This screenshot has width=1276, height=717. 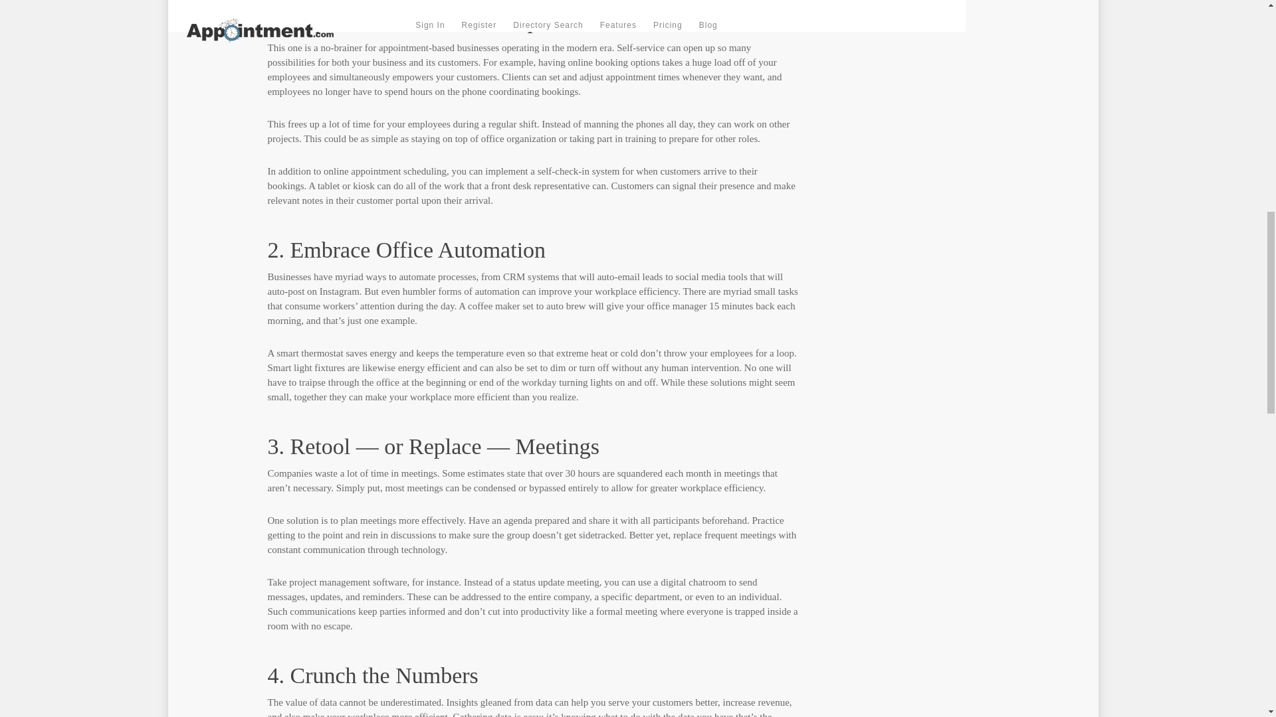 What do you see at coordinates (555, 291) in the screenshot?
I see `improve` at bounding box center [555, 291].